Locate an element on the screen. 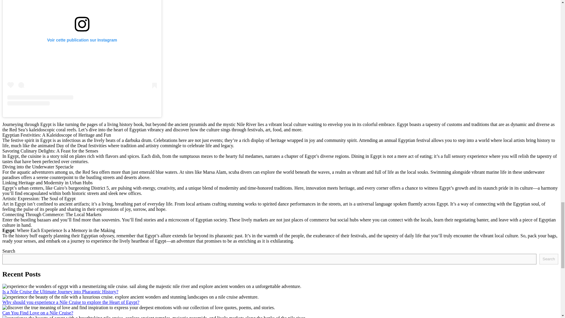 The width and height of the screenshot is (565, 318). Voir cette publication sur Instagram is located at coordinates (82, 52).